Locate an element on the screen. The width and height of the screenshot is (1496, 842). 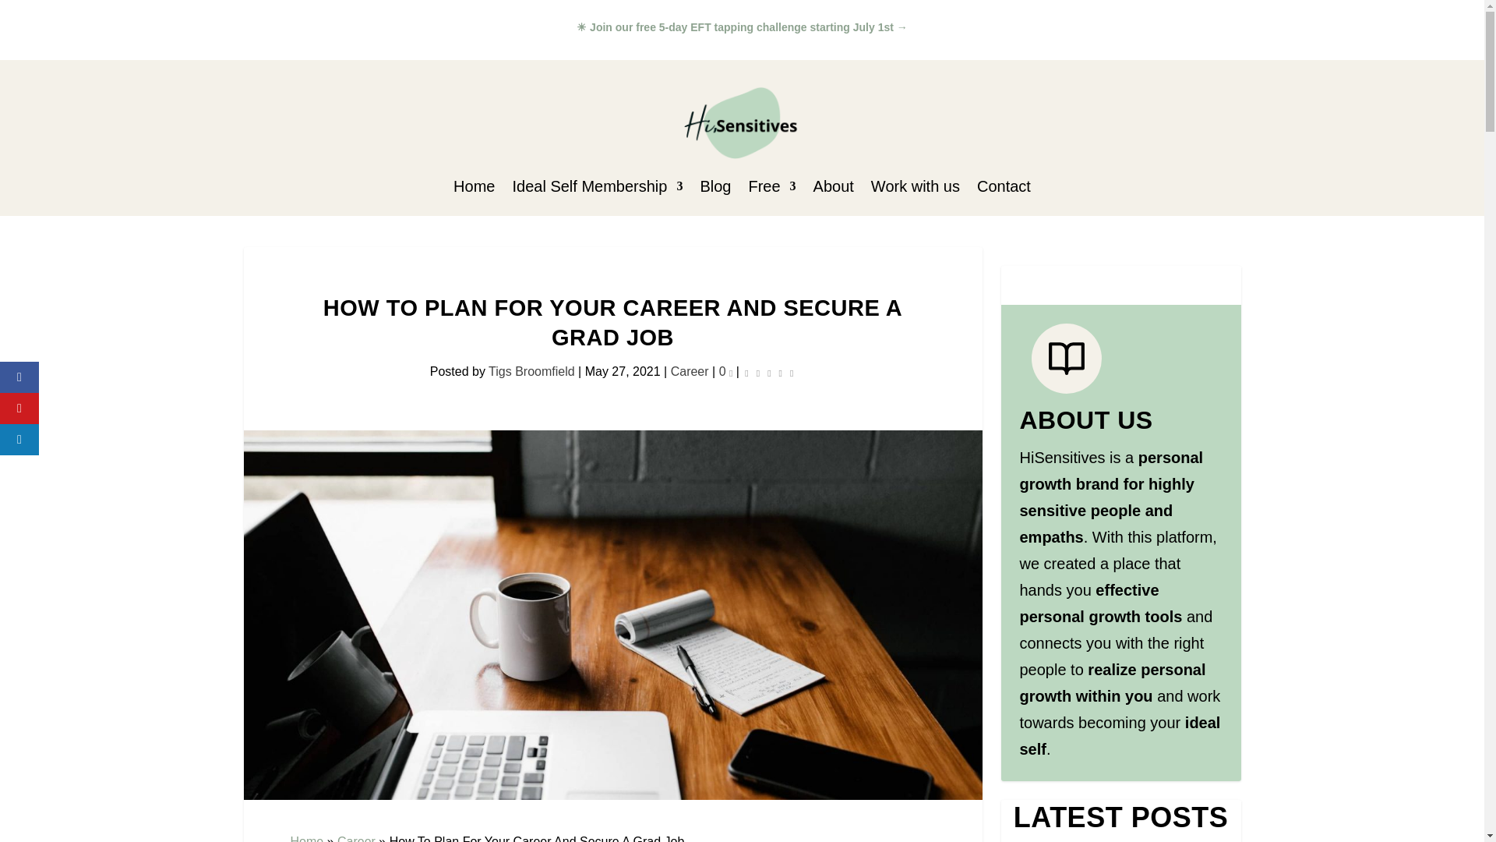
Posts by Tigs Broomfield is located at coordinates (531, 371).